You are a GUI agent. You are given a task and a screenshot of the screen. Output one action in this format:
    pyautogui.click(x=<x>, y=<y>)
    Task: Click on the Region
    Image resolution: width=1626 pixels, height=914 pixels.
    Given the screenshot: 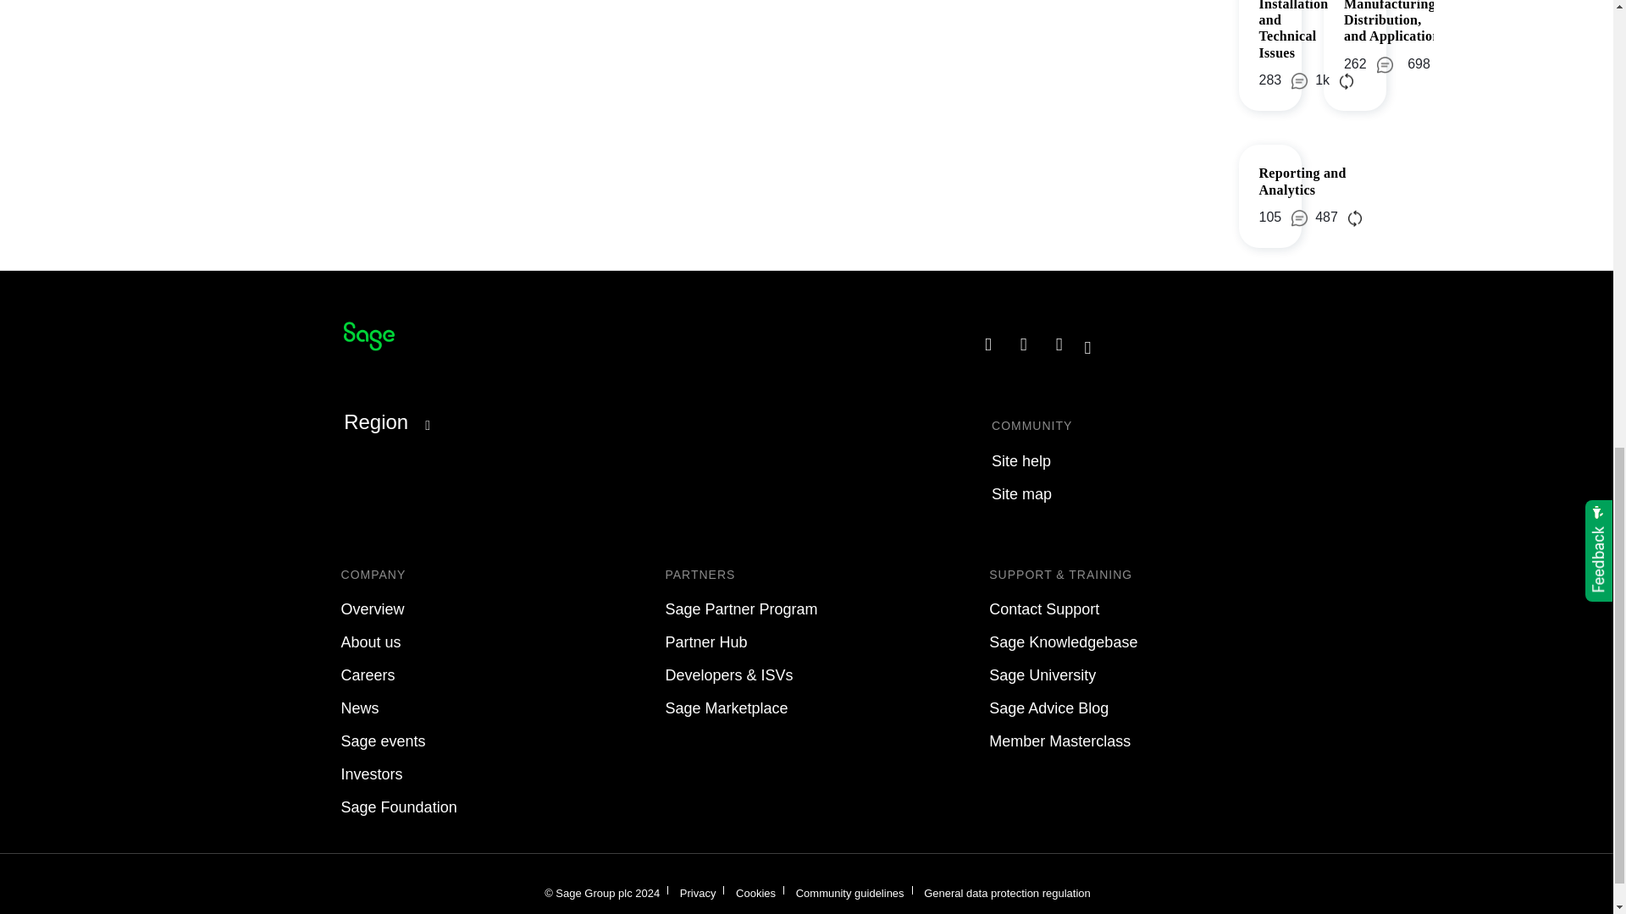 What is the action you would take?
    pyautogui.click(x=388, y=421)
    